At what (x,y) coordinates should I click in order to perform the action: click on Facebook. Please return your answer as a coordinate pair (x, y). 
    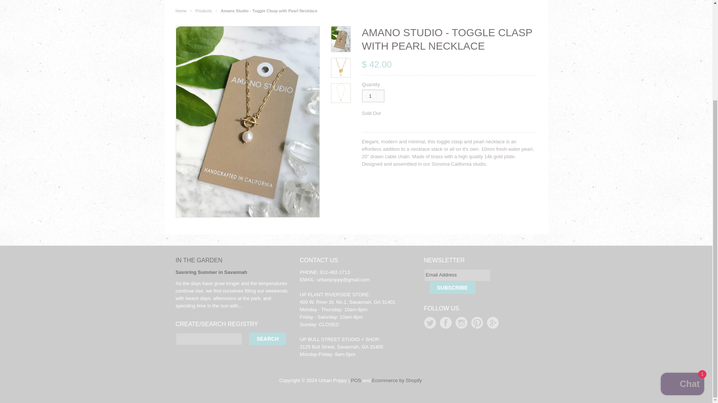
    Looking at the image, I should click on (445, 322).